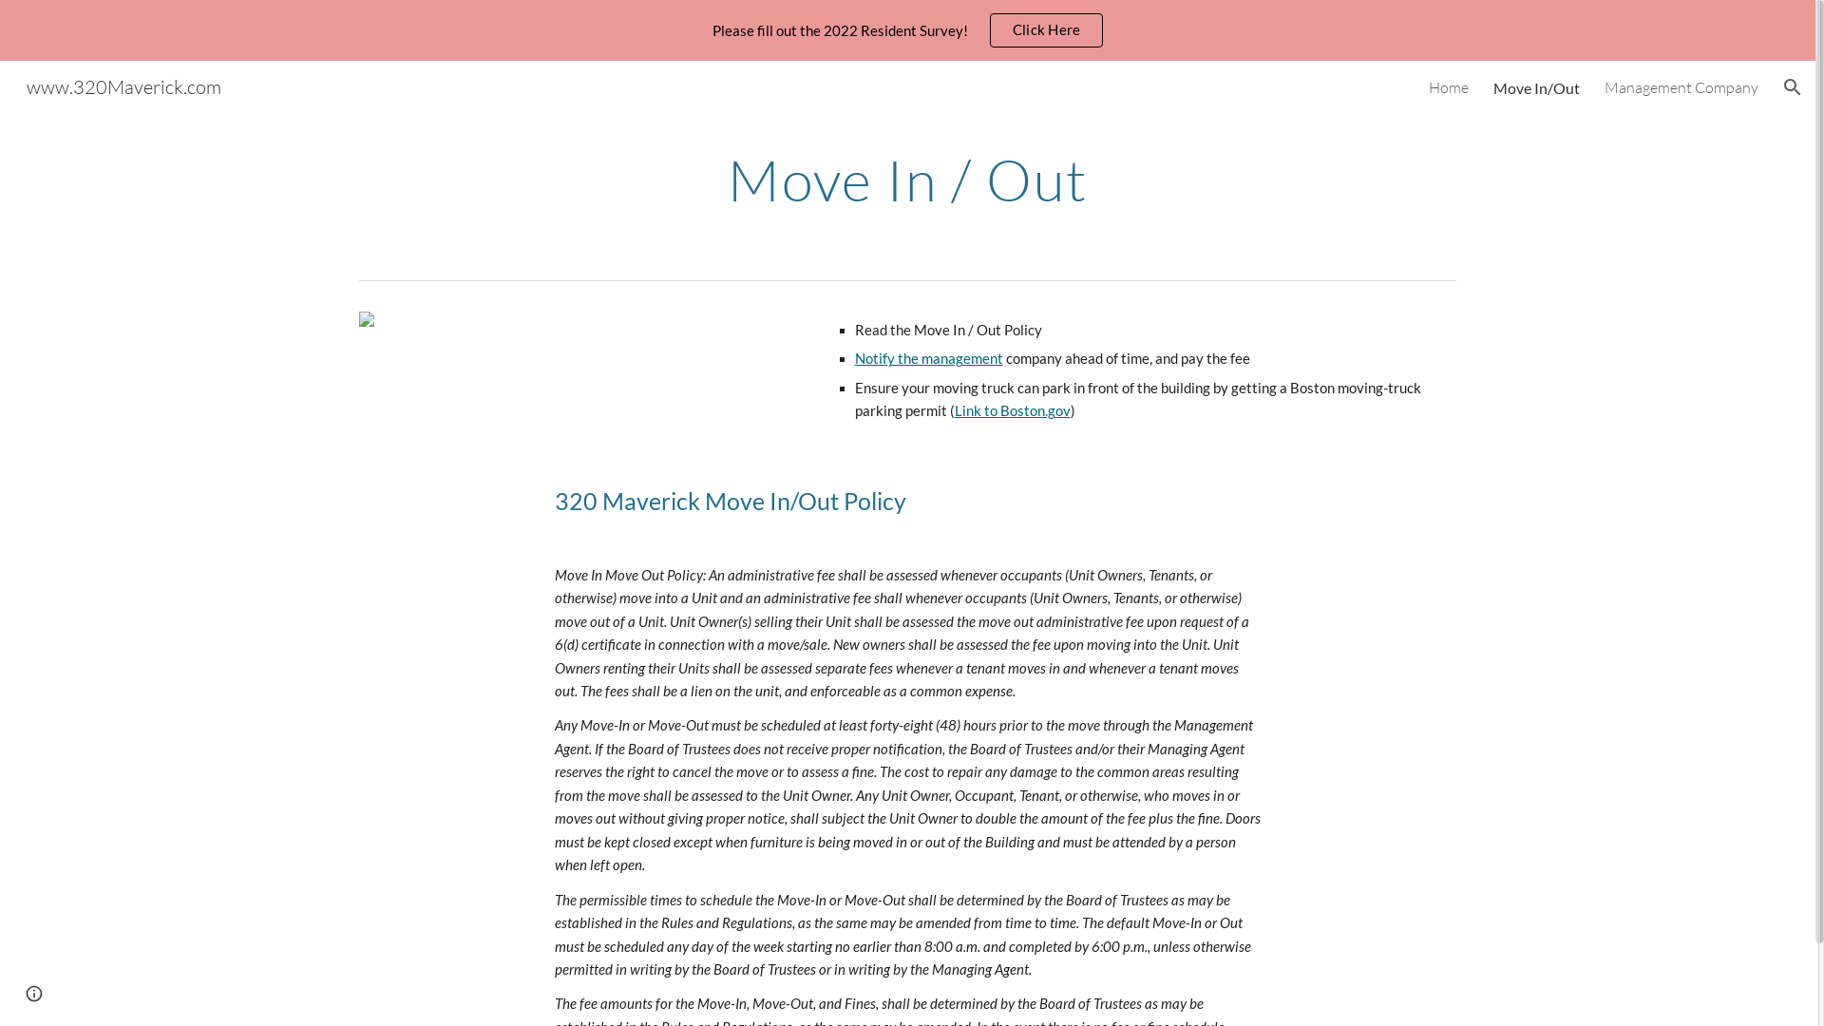  What do you see at coordinates (861, 359) in the screenshot?
I see `N` at bounding box center [861, 359].